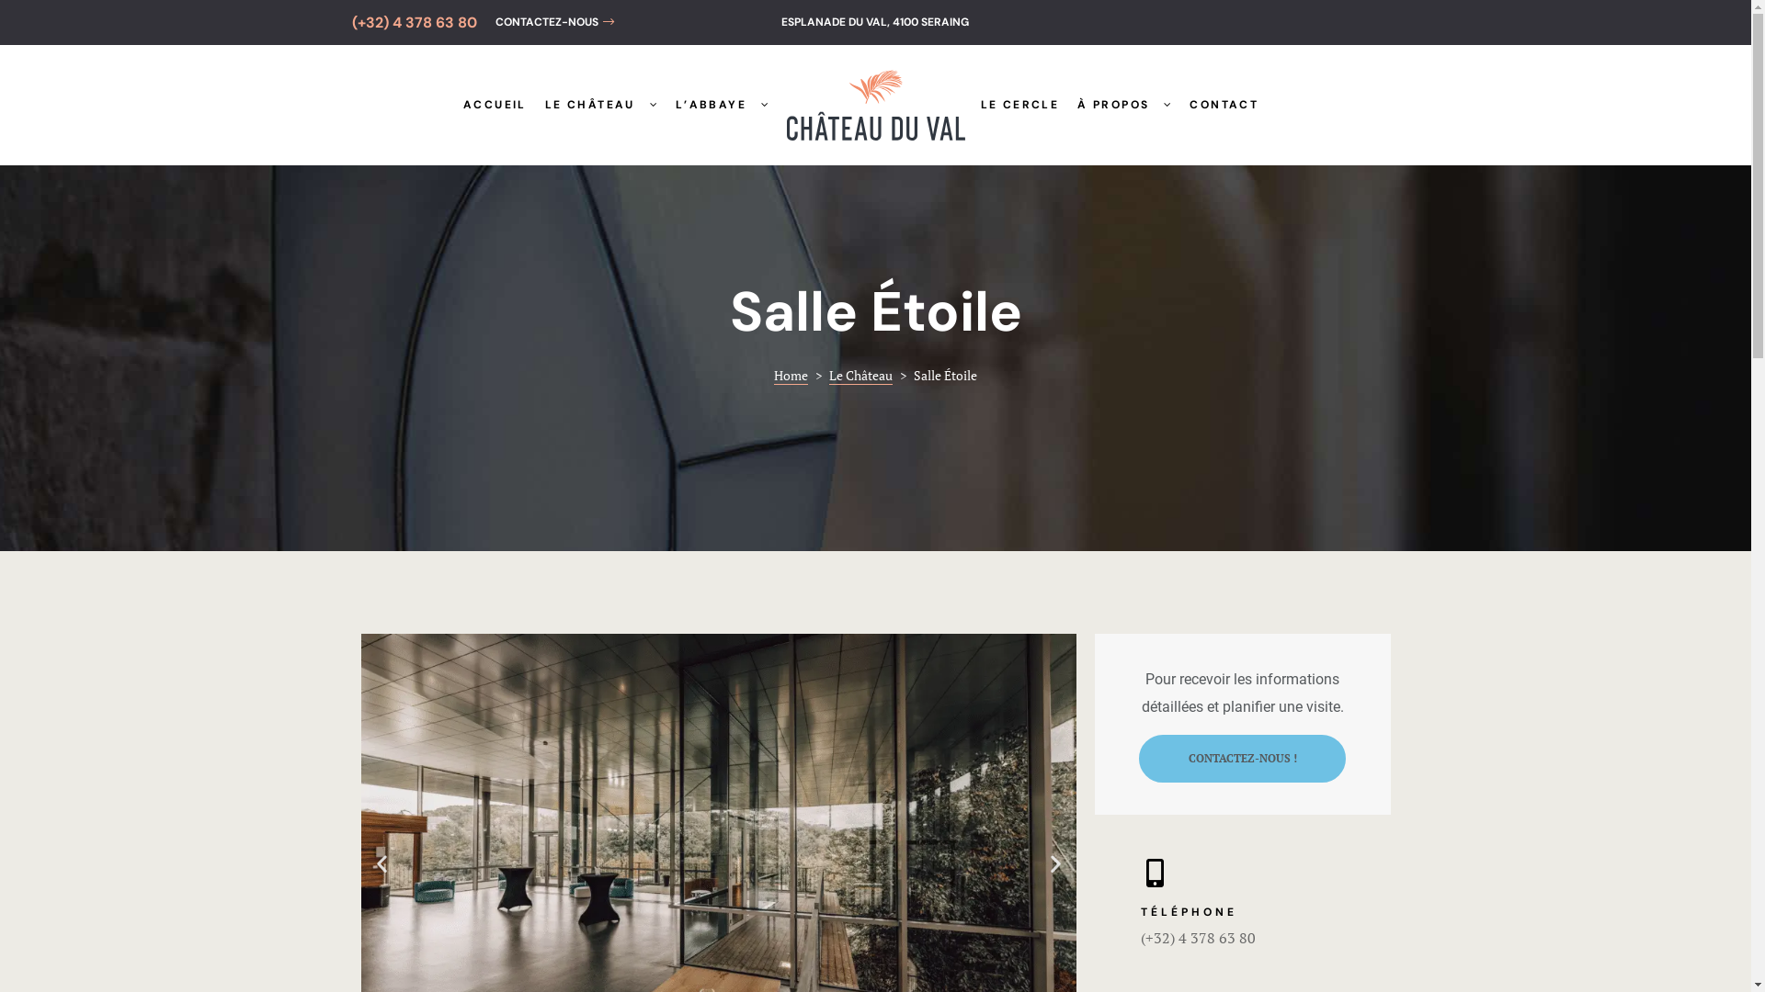  What do you see at coordinates (875, 22) in the screenshot?
I see `ESPLANADE DU VAL, 4100 SERAING` at bounding box center [875, 22].